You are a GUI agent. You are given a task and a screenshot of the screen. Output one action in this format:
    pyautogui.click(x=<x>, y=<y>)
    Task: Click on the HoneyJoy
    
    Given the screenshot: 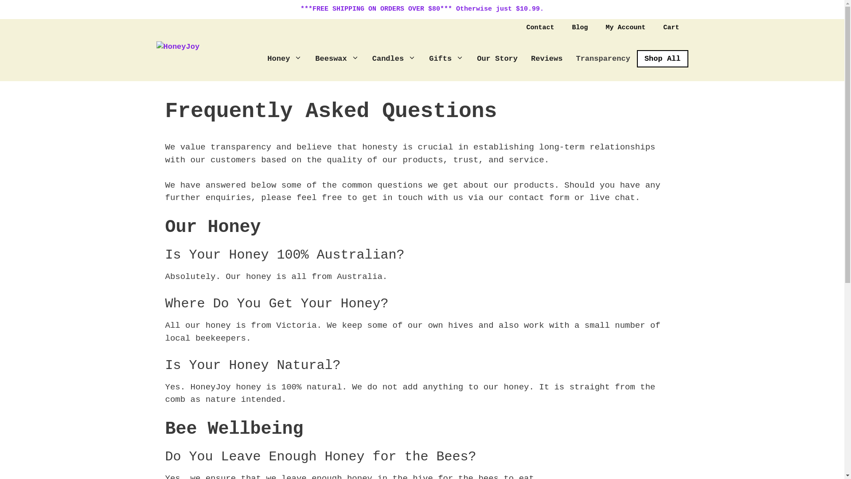 What is the action you would take?
    pyautogui.click(x=198, y=59)
    